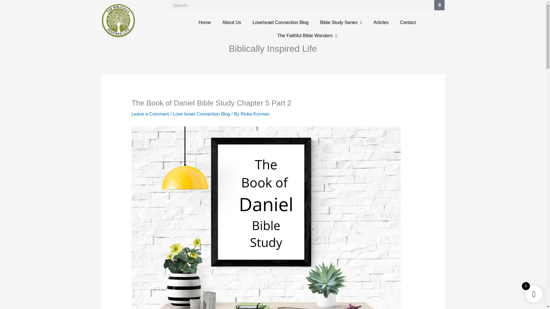 This screenshot has height=309, width=550. What do you see at coordinates (341, 22) in the screenshot?
I see `Bible Study Series` at bounding box center [341, 22].